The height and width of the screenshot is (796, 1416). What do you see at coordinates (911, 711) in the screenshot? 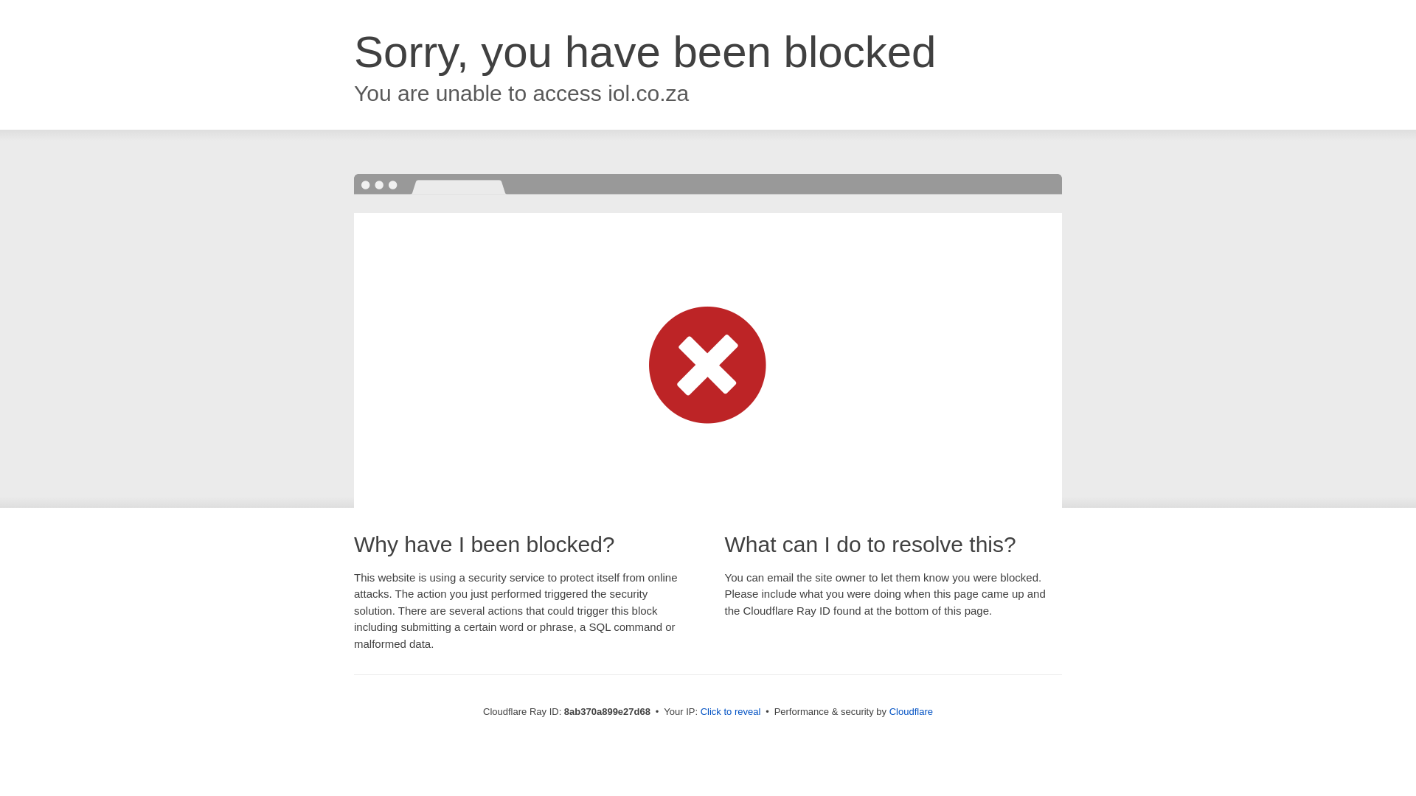
I see `Cloudflare` at bounding box center [911, 711].